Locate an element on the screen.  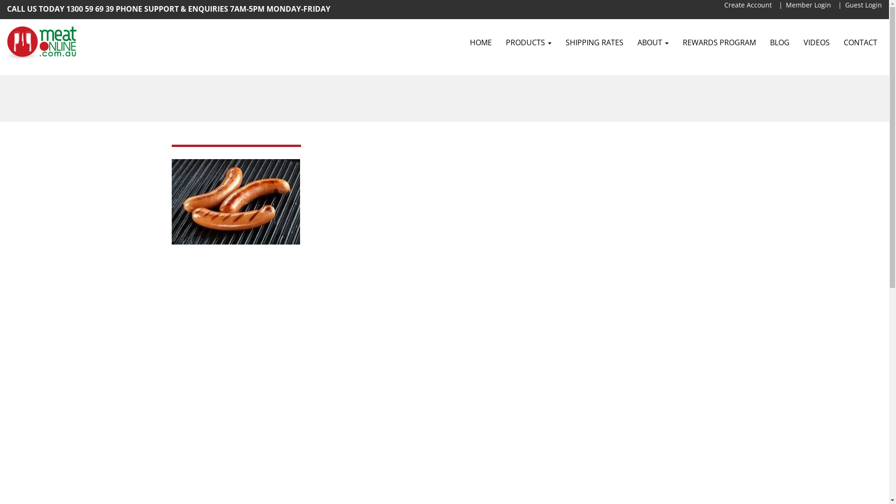
HOME is located at coordinates (481, 42).